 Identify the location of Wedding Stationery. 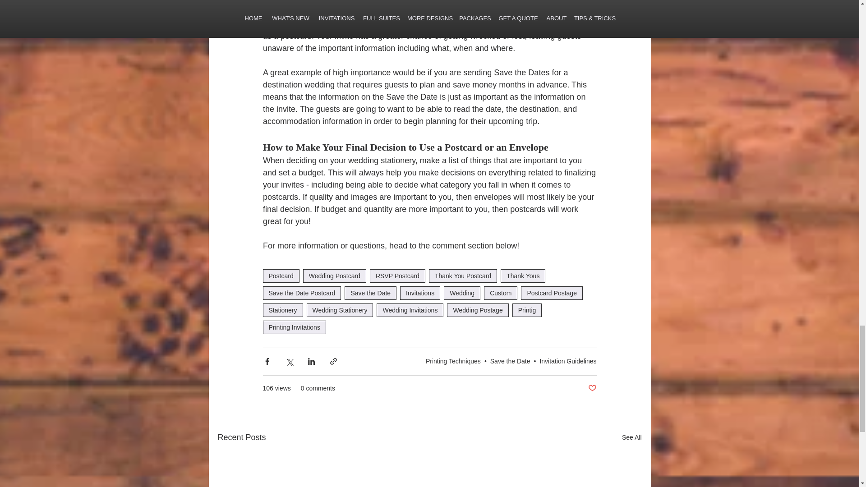
(340, 310).